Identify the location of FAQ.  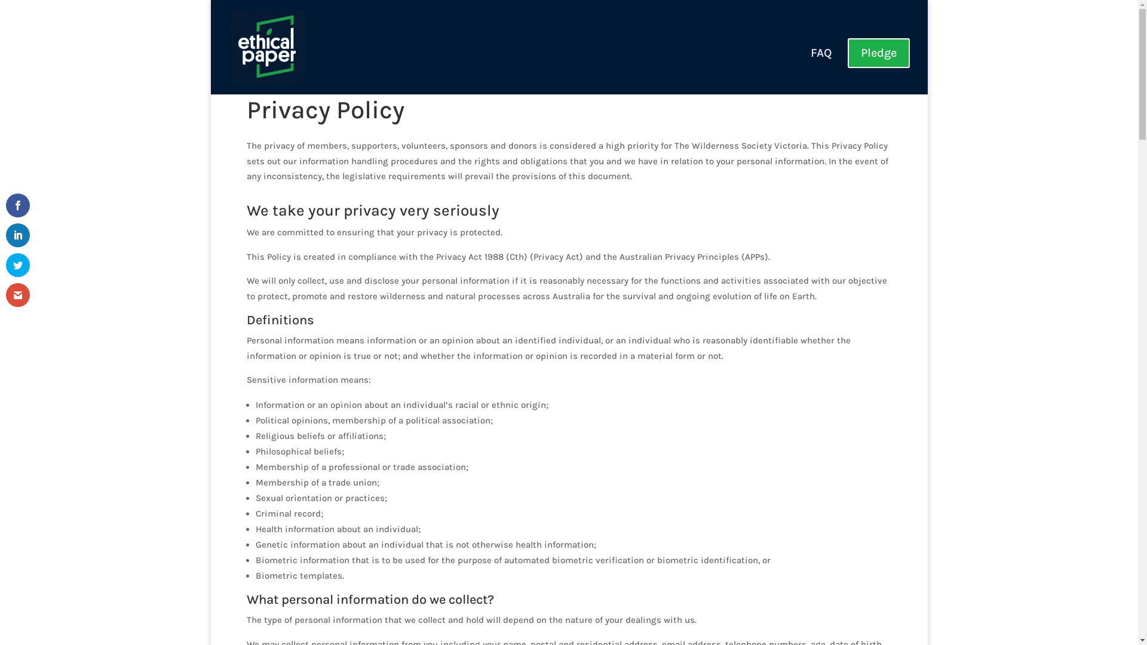
(821, 66).